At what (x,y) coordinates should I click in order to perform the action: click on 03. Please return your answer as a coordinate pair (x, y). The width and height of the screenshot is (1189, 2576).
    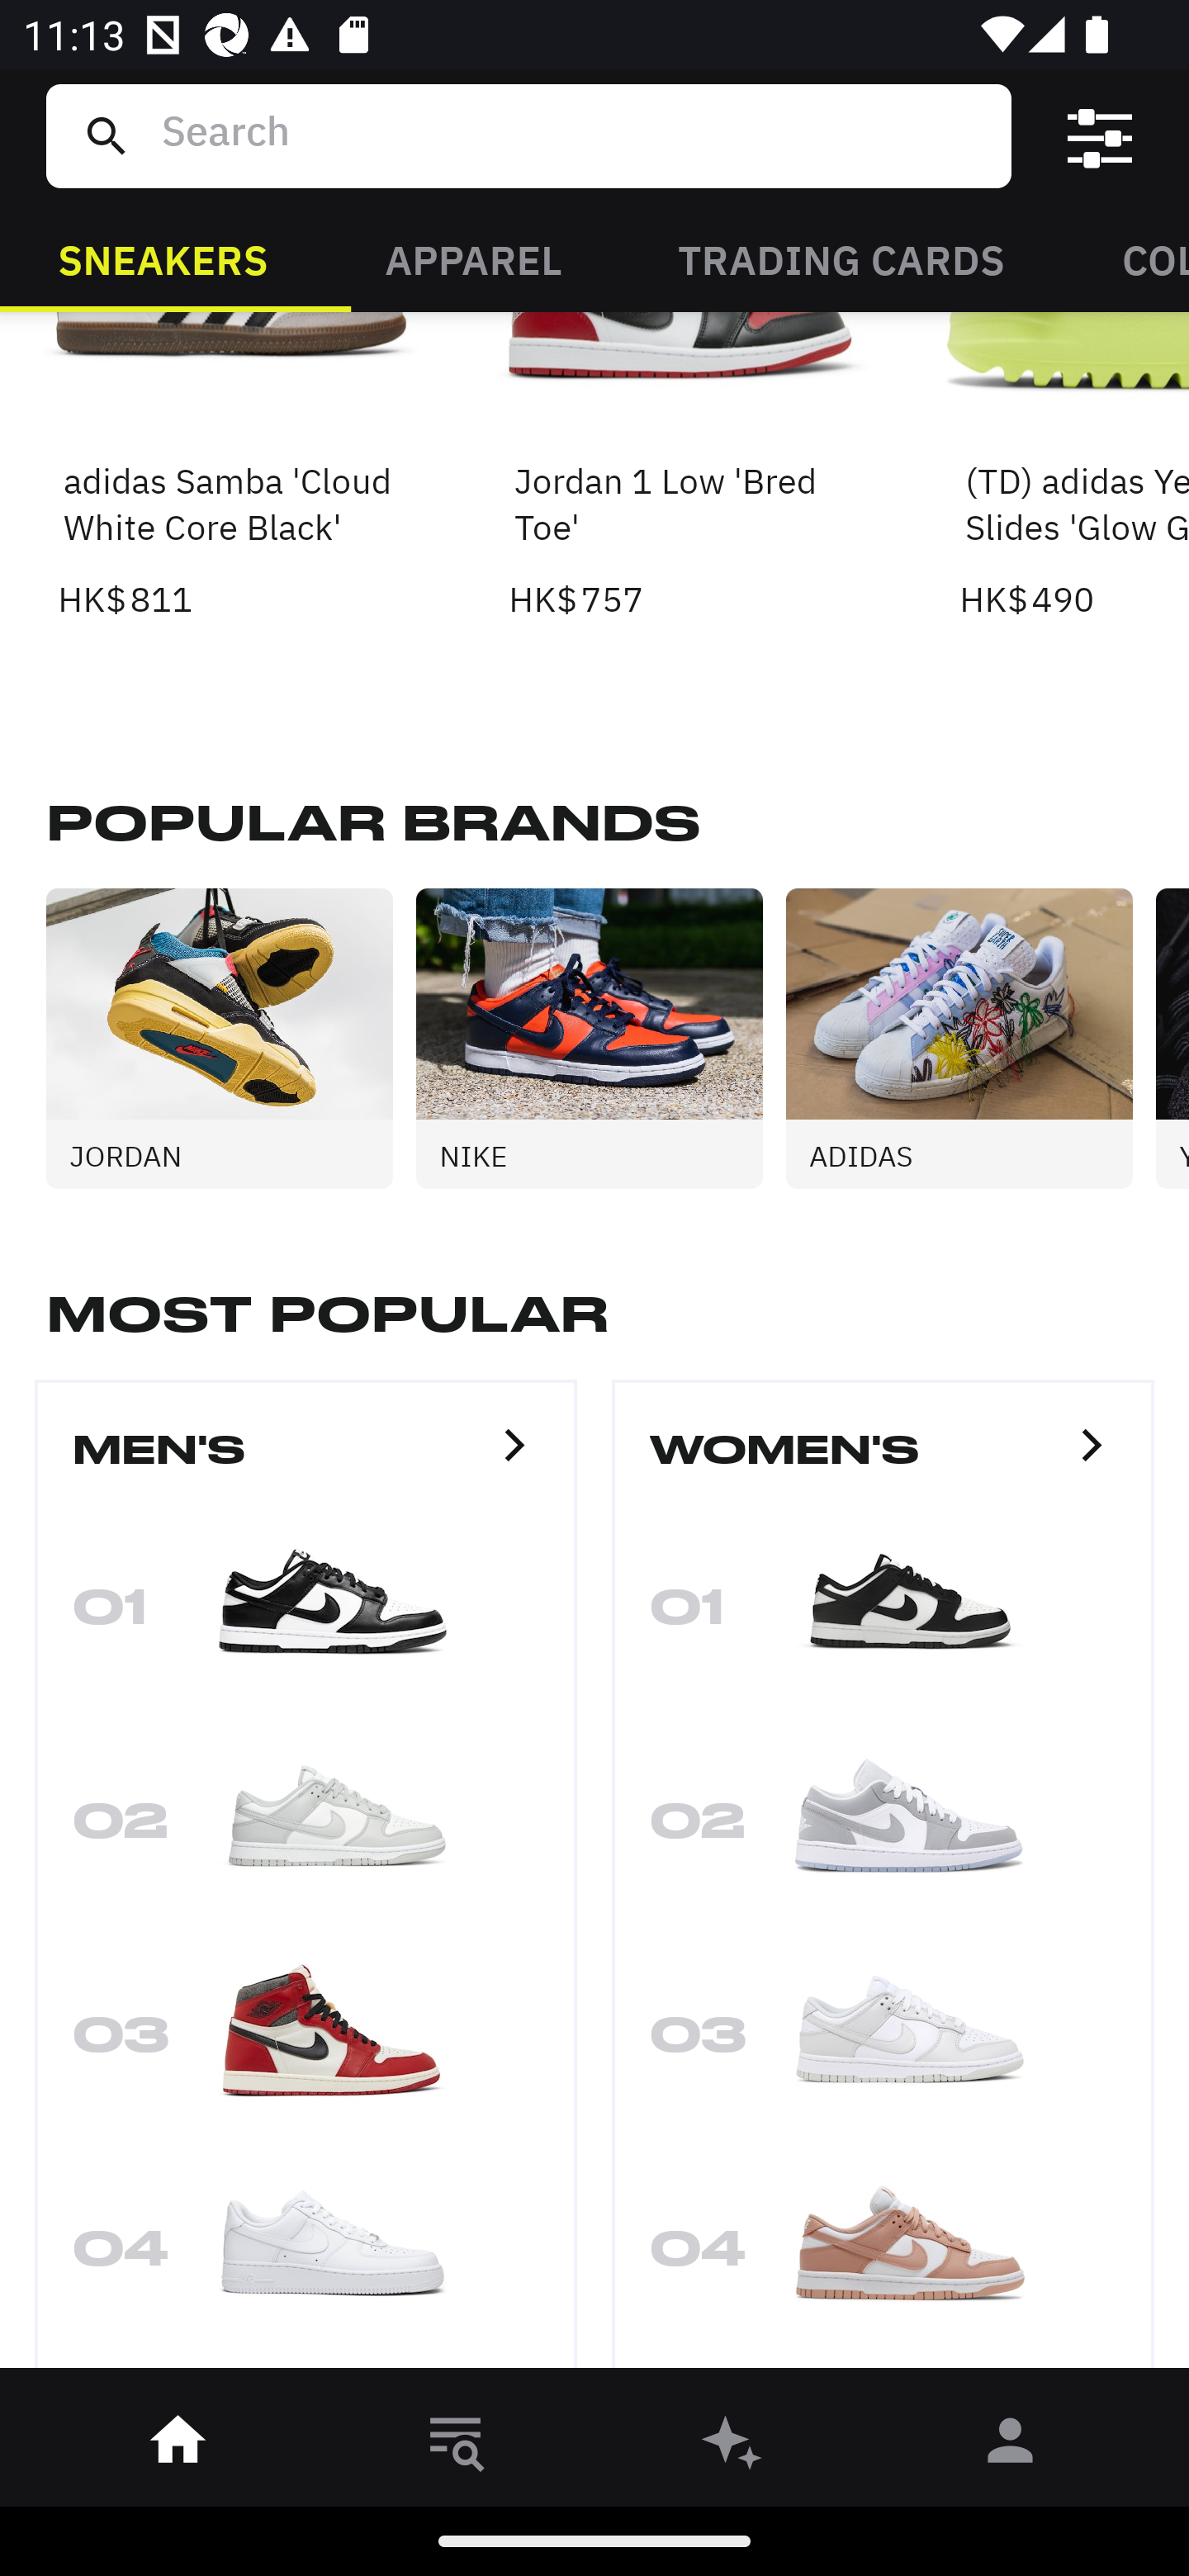
    Looking at the image, I should click on (883, 2044).